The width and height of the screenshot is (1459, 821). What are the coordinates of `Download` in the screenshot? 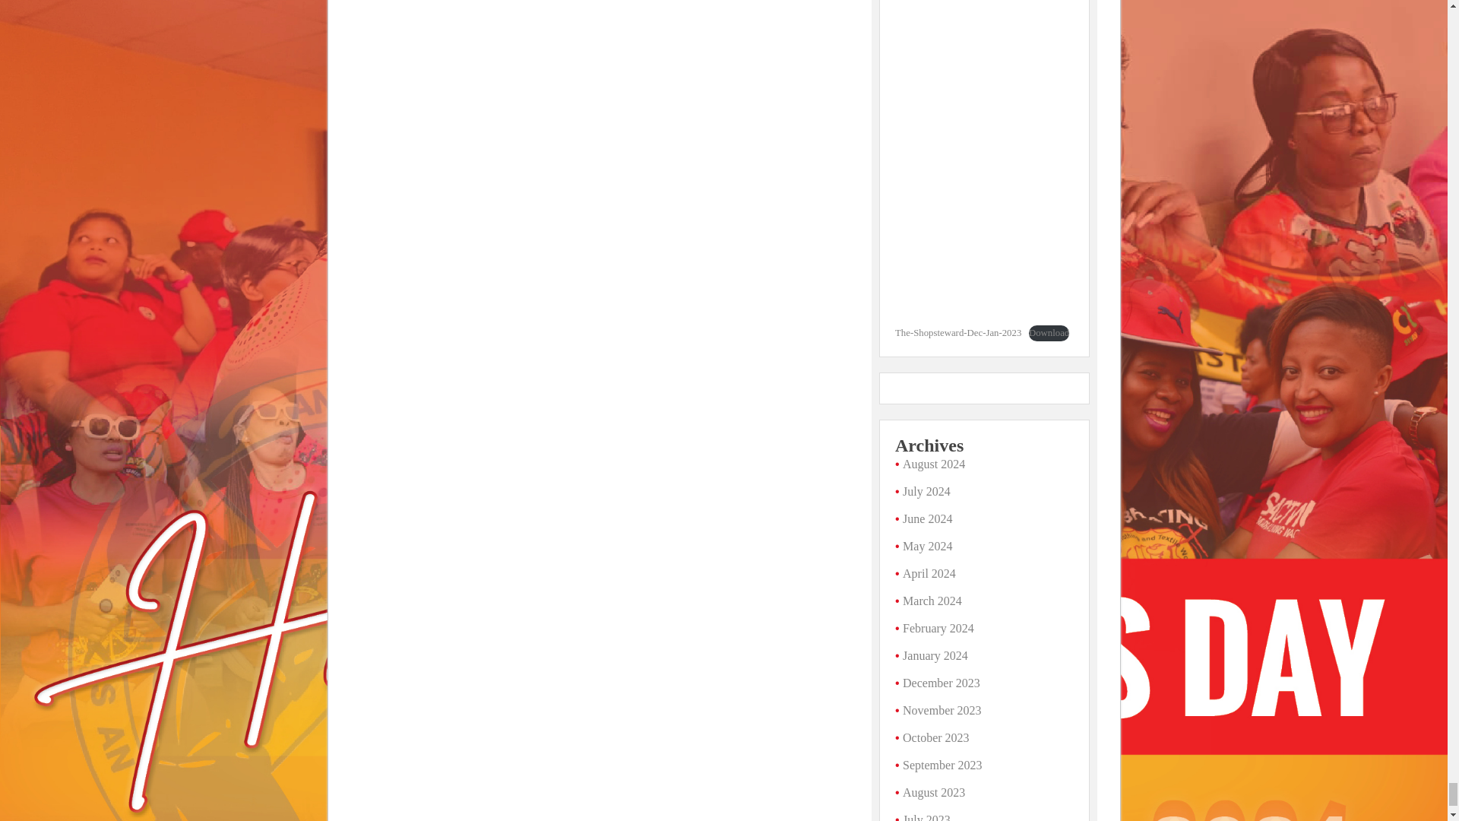 It's located at (1049, 333).